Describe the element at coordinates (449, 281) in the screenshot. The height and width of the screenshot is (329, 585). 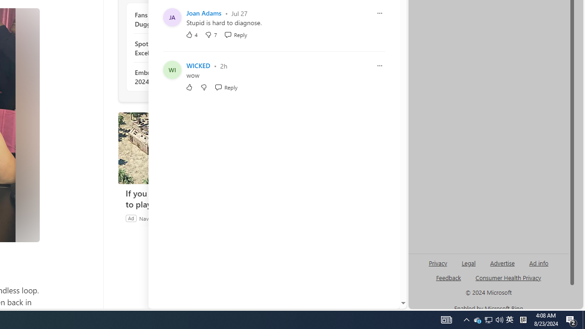
I see `AutomationID: genId96` at that location.